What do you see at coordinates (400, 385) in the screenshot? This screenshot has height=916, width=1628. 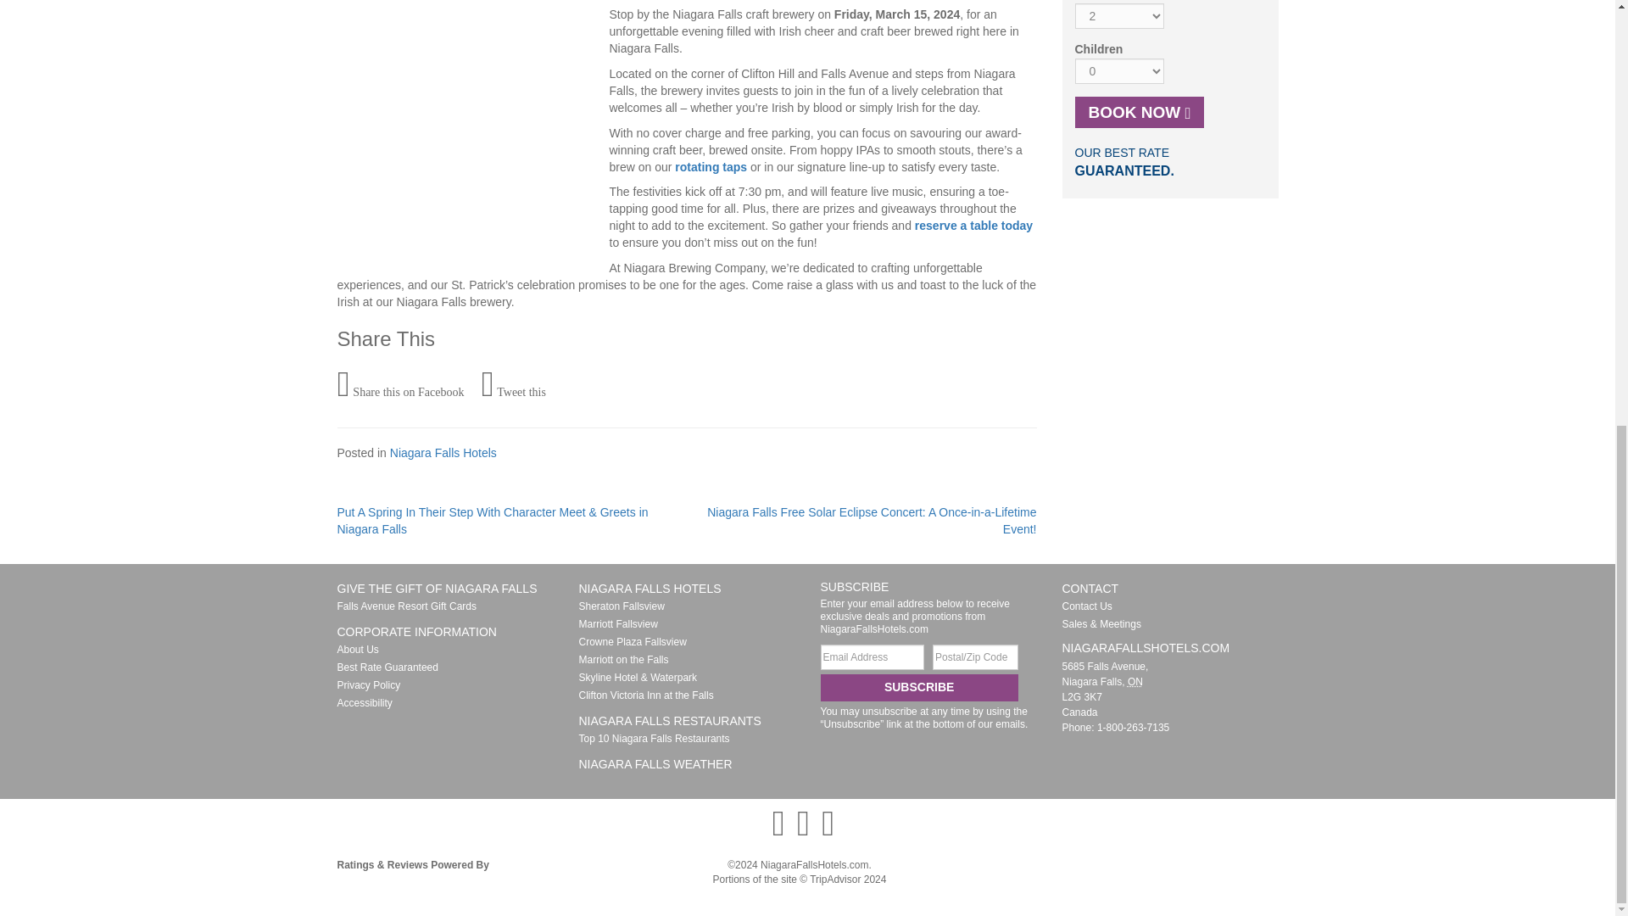 I see `Share this post on Facebook` at bounding box center [400, 385].